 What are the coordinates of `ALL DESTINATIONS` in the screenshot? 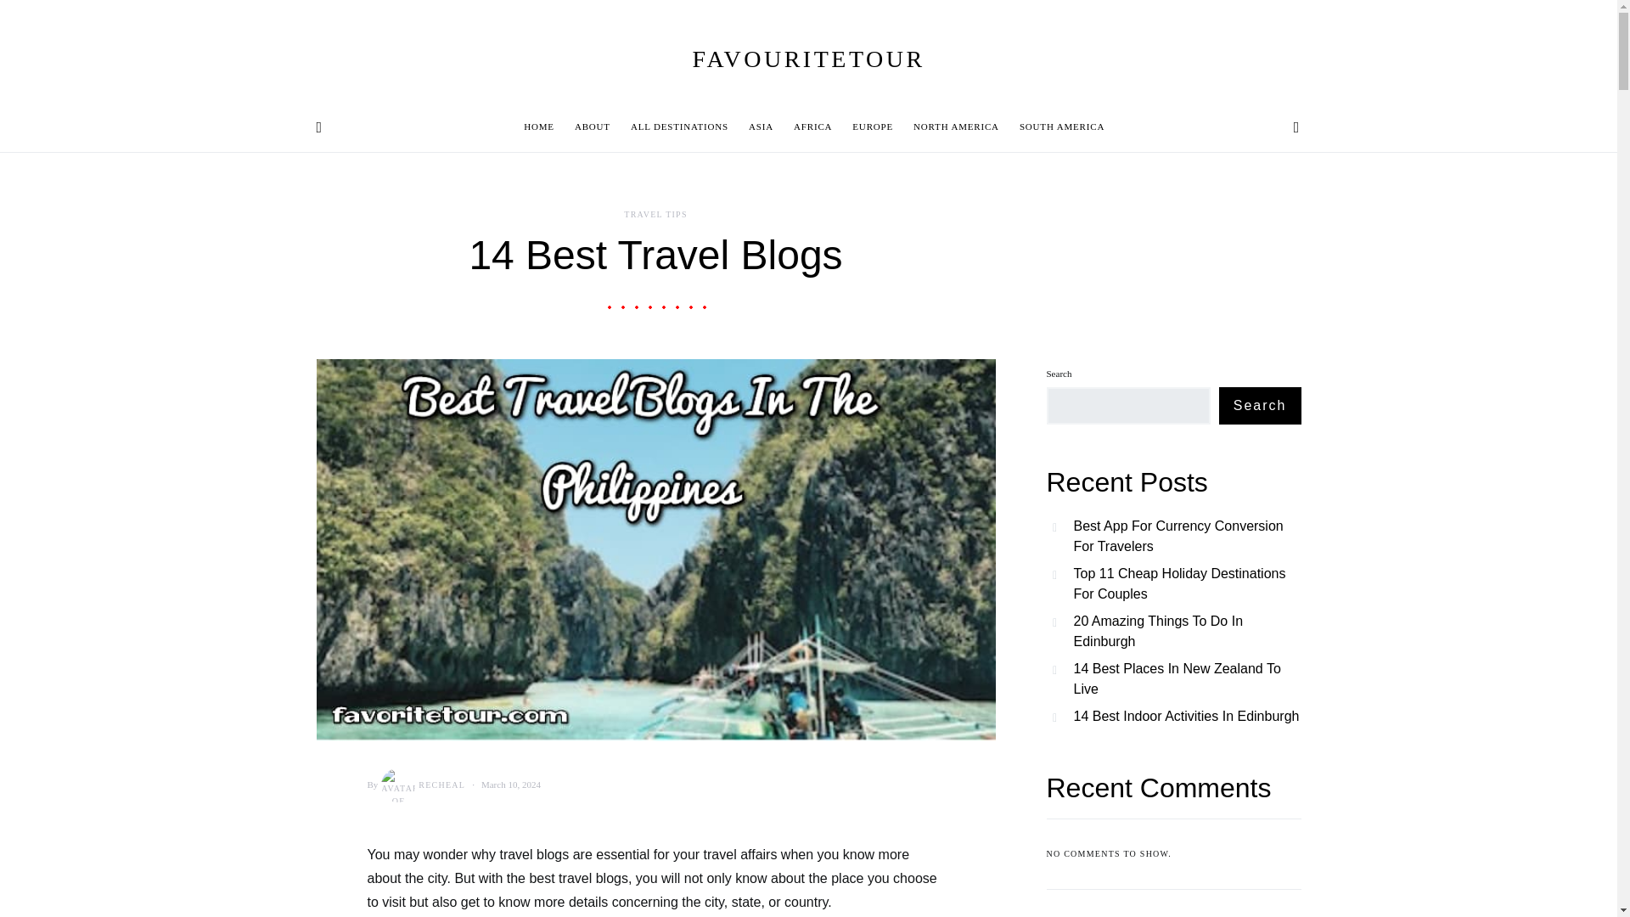 It's located at (679, 127).